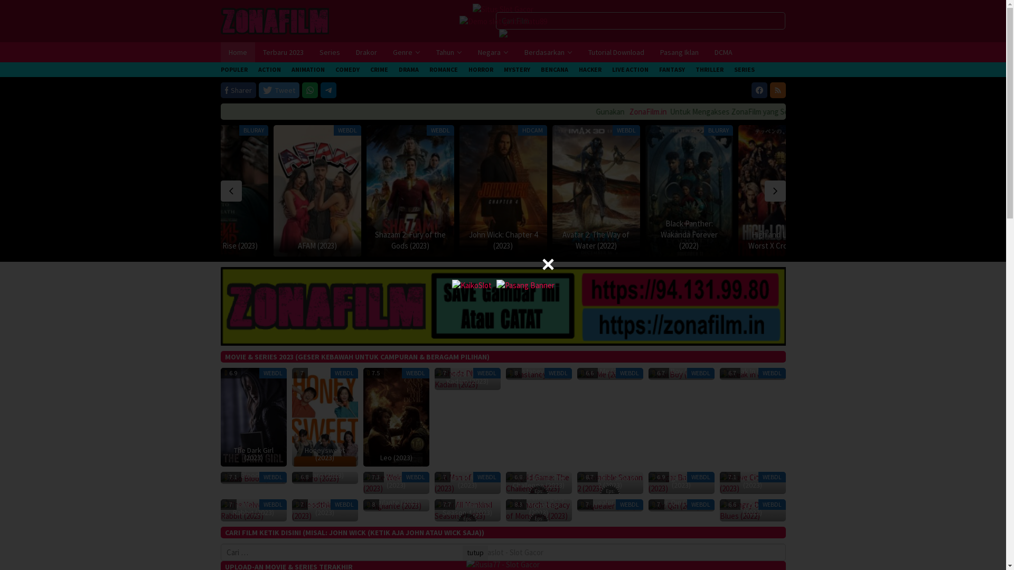 The height and width of the screenshot is (570, 1014). What do you see at coordinates (324, 510) in the screenshot?
I see `Permalink ke: Bloodthirst (2023)` at bounding box center [324, 510].